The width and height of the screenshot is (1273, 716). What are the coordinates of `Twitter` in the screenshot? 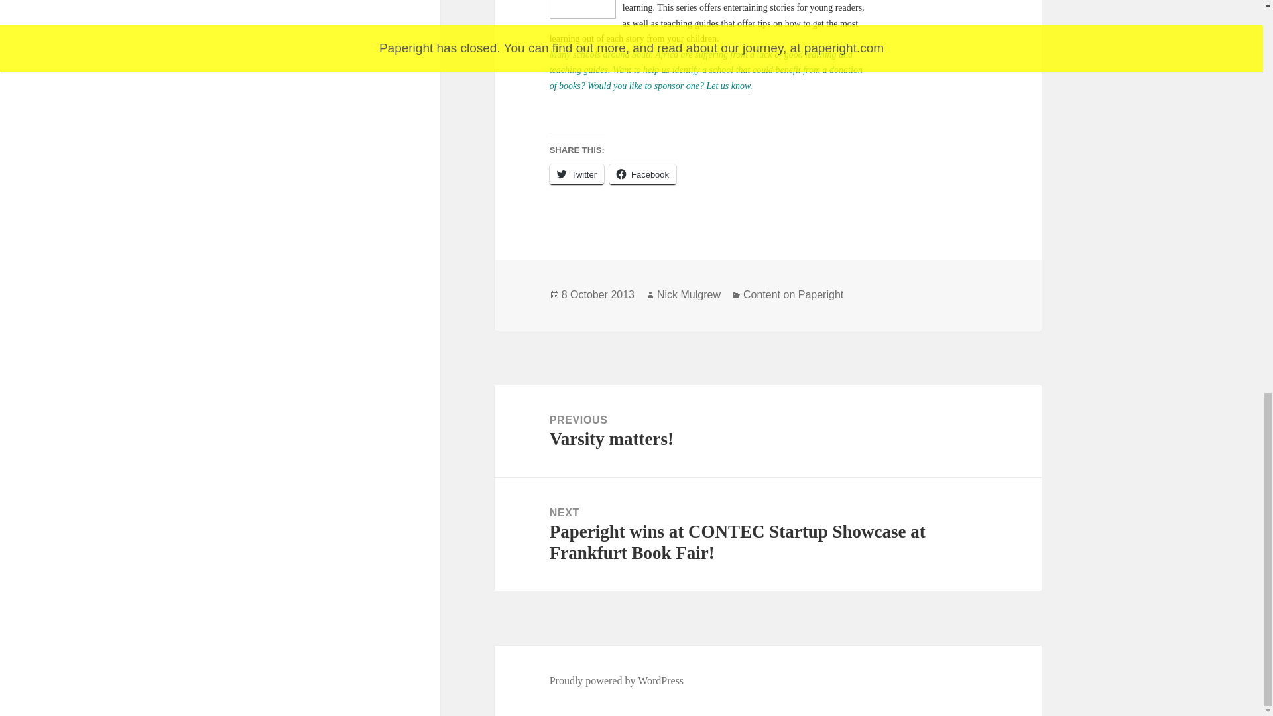 It's located at (577, 174).